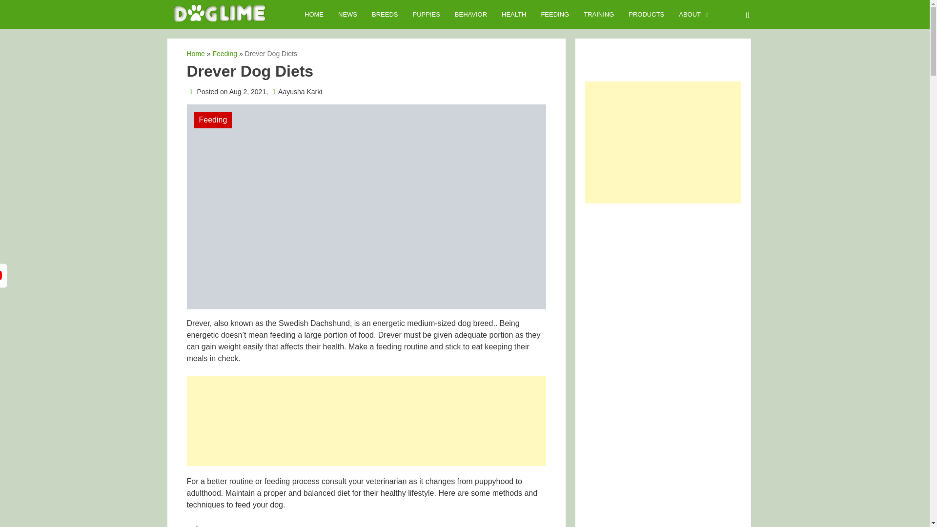 The image size is (937, 527). Describe the element at coordinates (690, 15) in the screenshot. I see `ABOUT` at that location.